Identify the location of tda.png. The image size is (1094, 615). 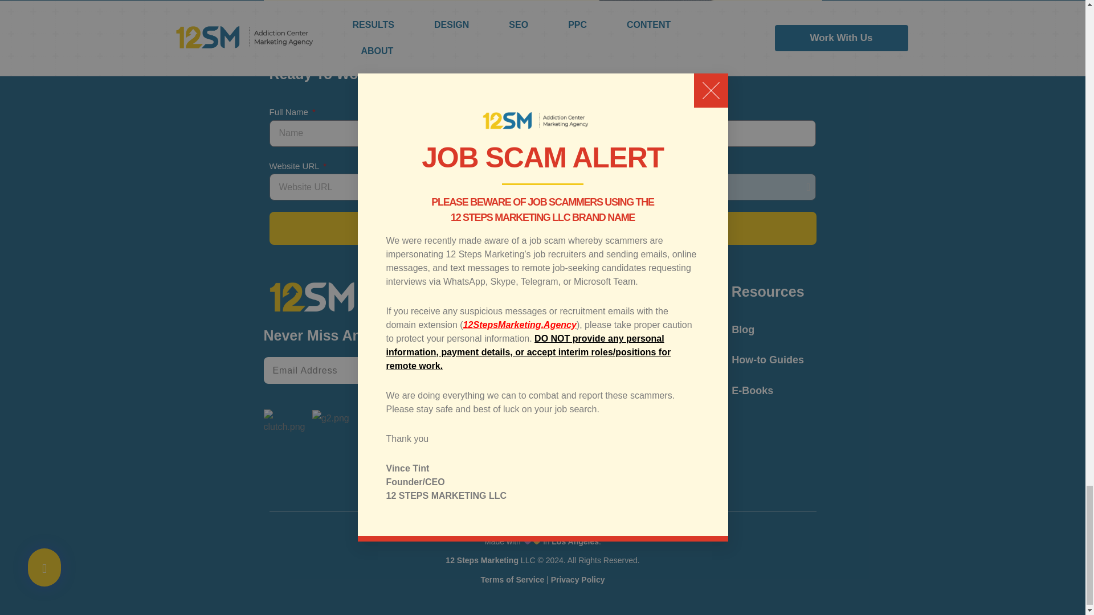
(428, 418).